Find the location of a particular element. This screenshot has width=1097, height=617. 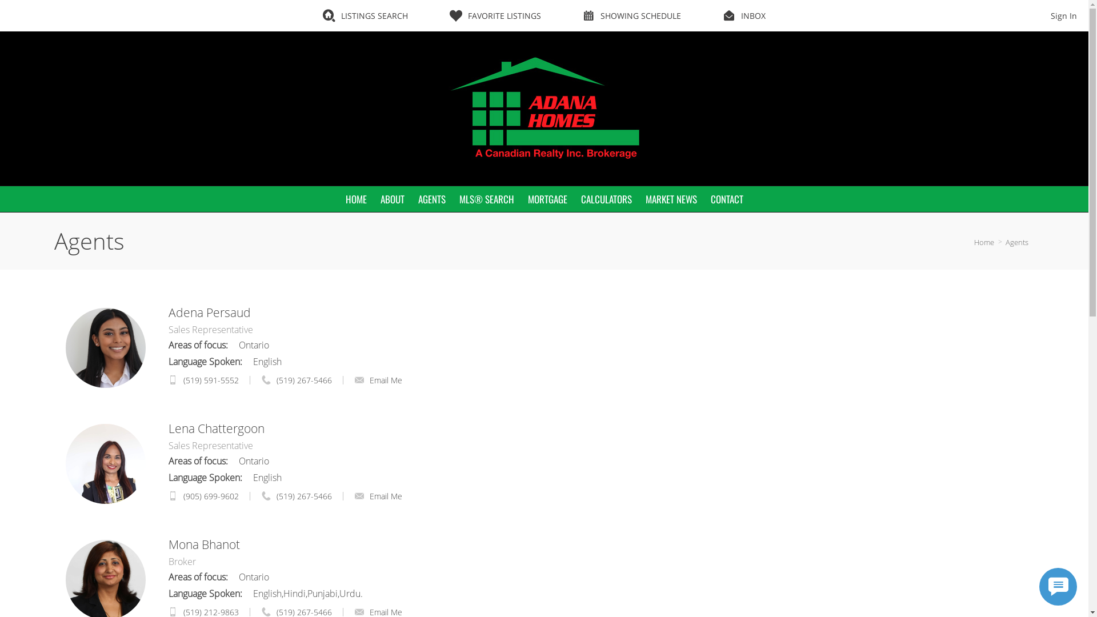

AGENTS is located at coordinates (432, 199).